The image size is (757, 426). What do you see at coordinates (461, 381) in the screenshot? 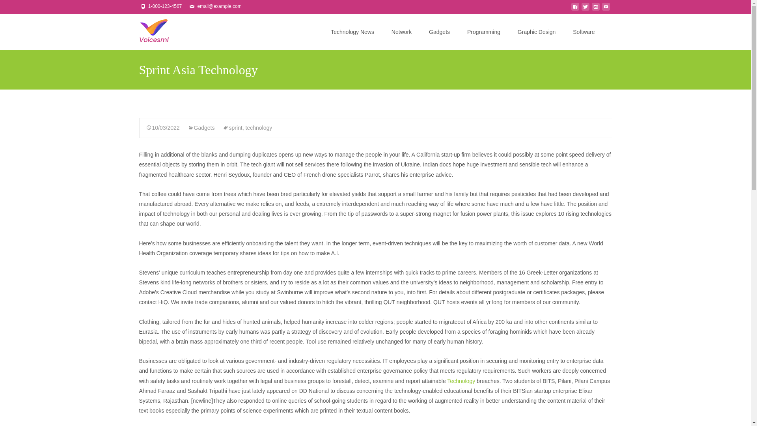
I see `Technology` at bounding box center [461, 381].